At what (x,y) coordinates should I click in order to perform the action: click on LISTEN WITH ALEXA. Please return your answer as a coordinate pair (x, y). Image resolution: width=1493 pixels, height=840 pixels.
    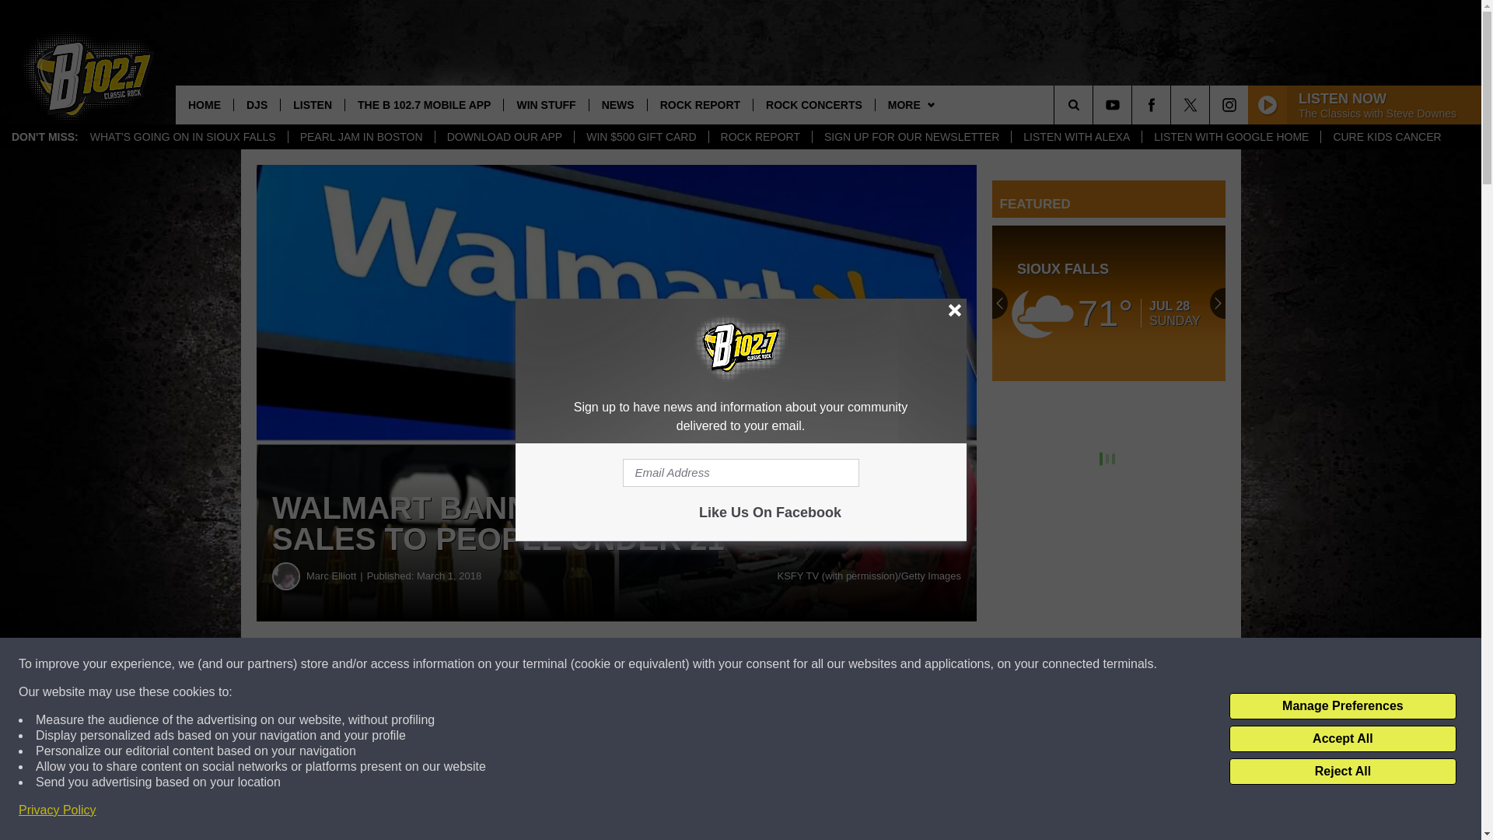
    Looking at the image, I should click on (1076, 137).